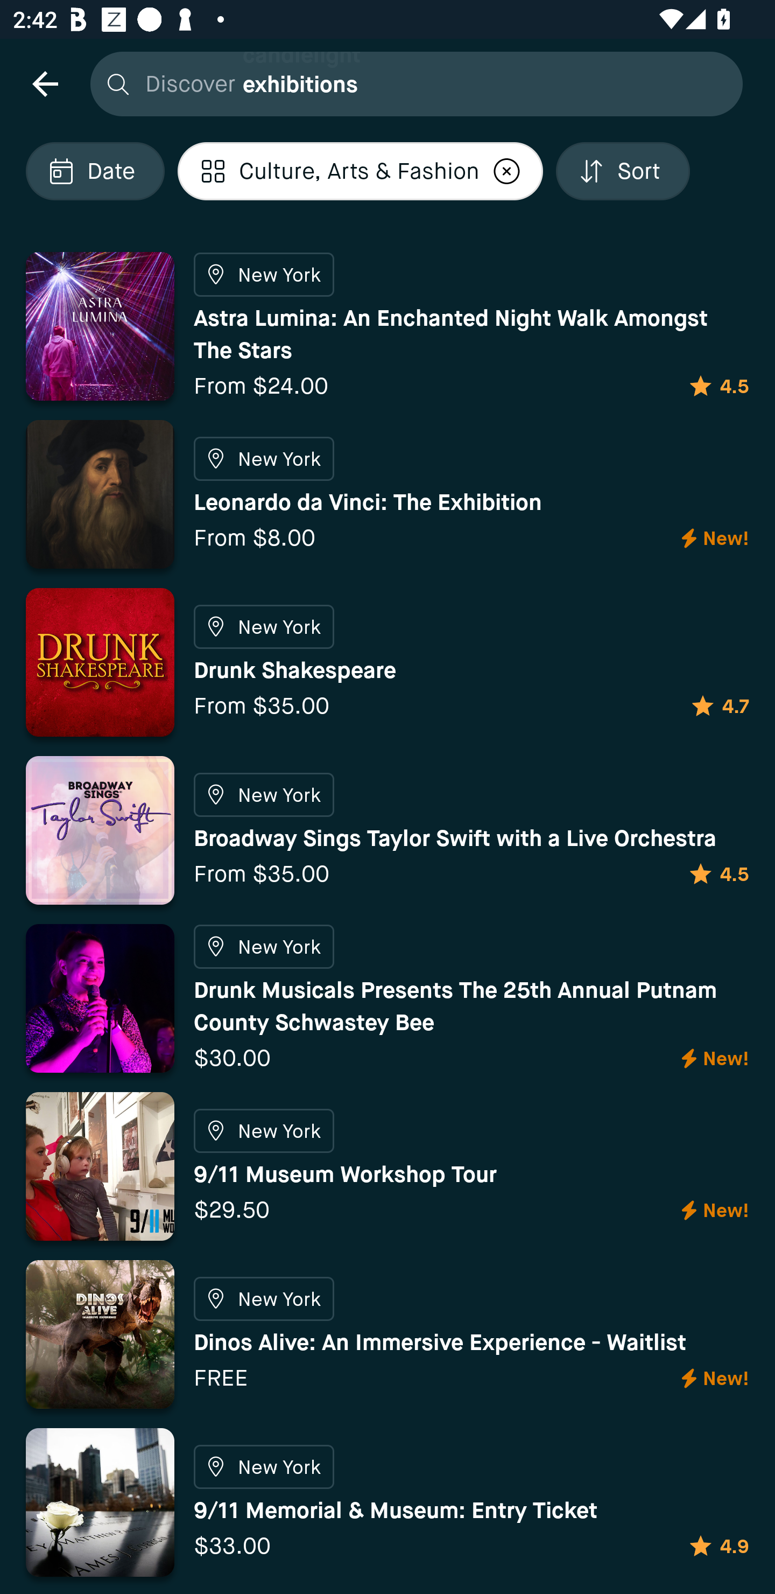 This screenshot has height=1594, width=775. What do you see at coordinates (95, 171) in the screenshot?
I see `Localized description Date` at bounding box center [95, 171].